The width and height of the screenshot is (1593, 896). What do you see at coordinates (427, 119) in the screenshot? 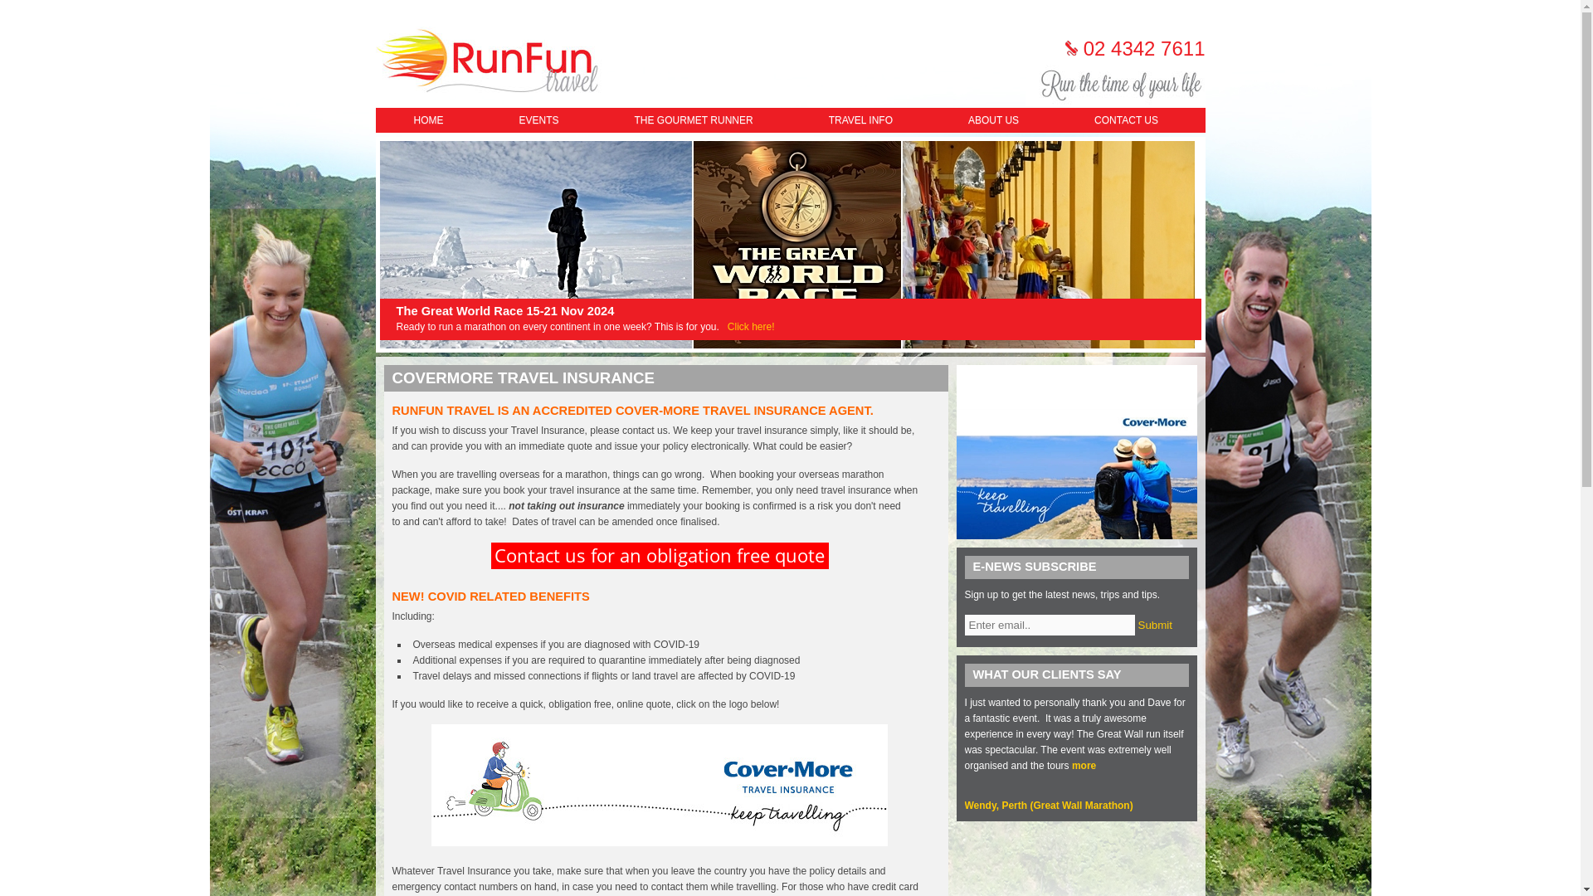
I see `HOME` at bounding box center [427, 119].